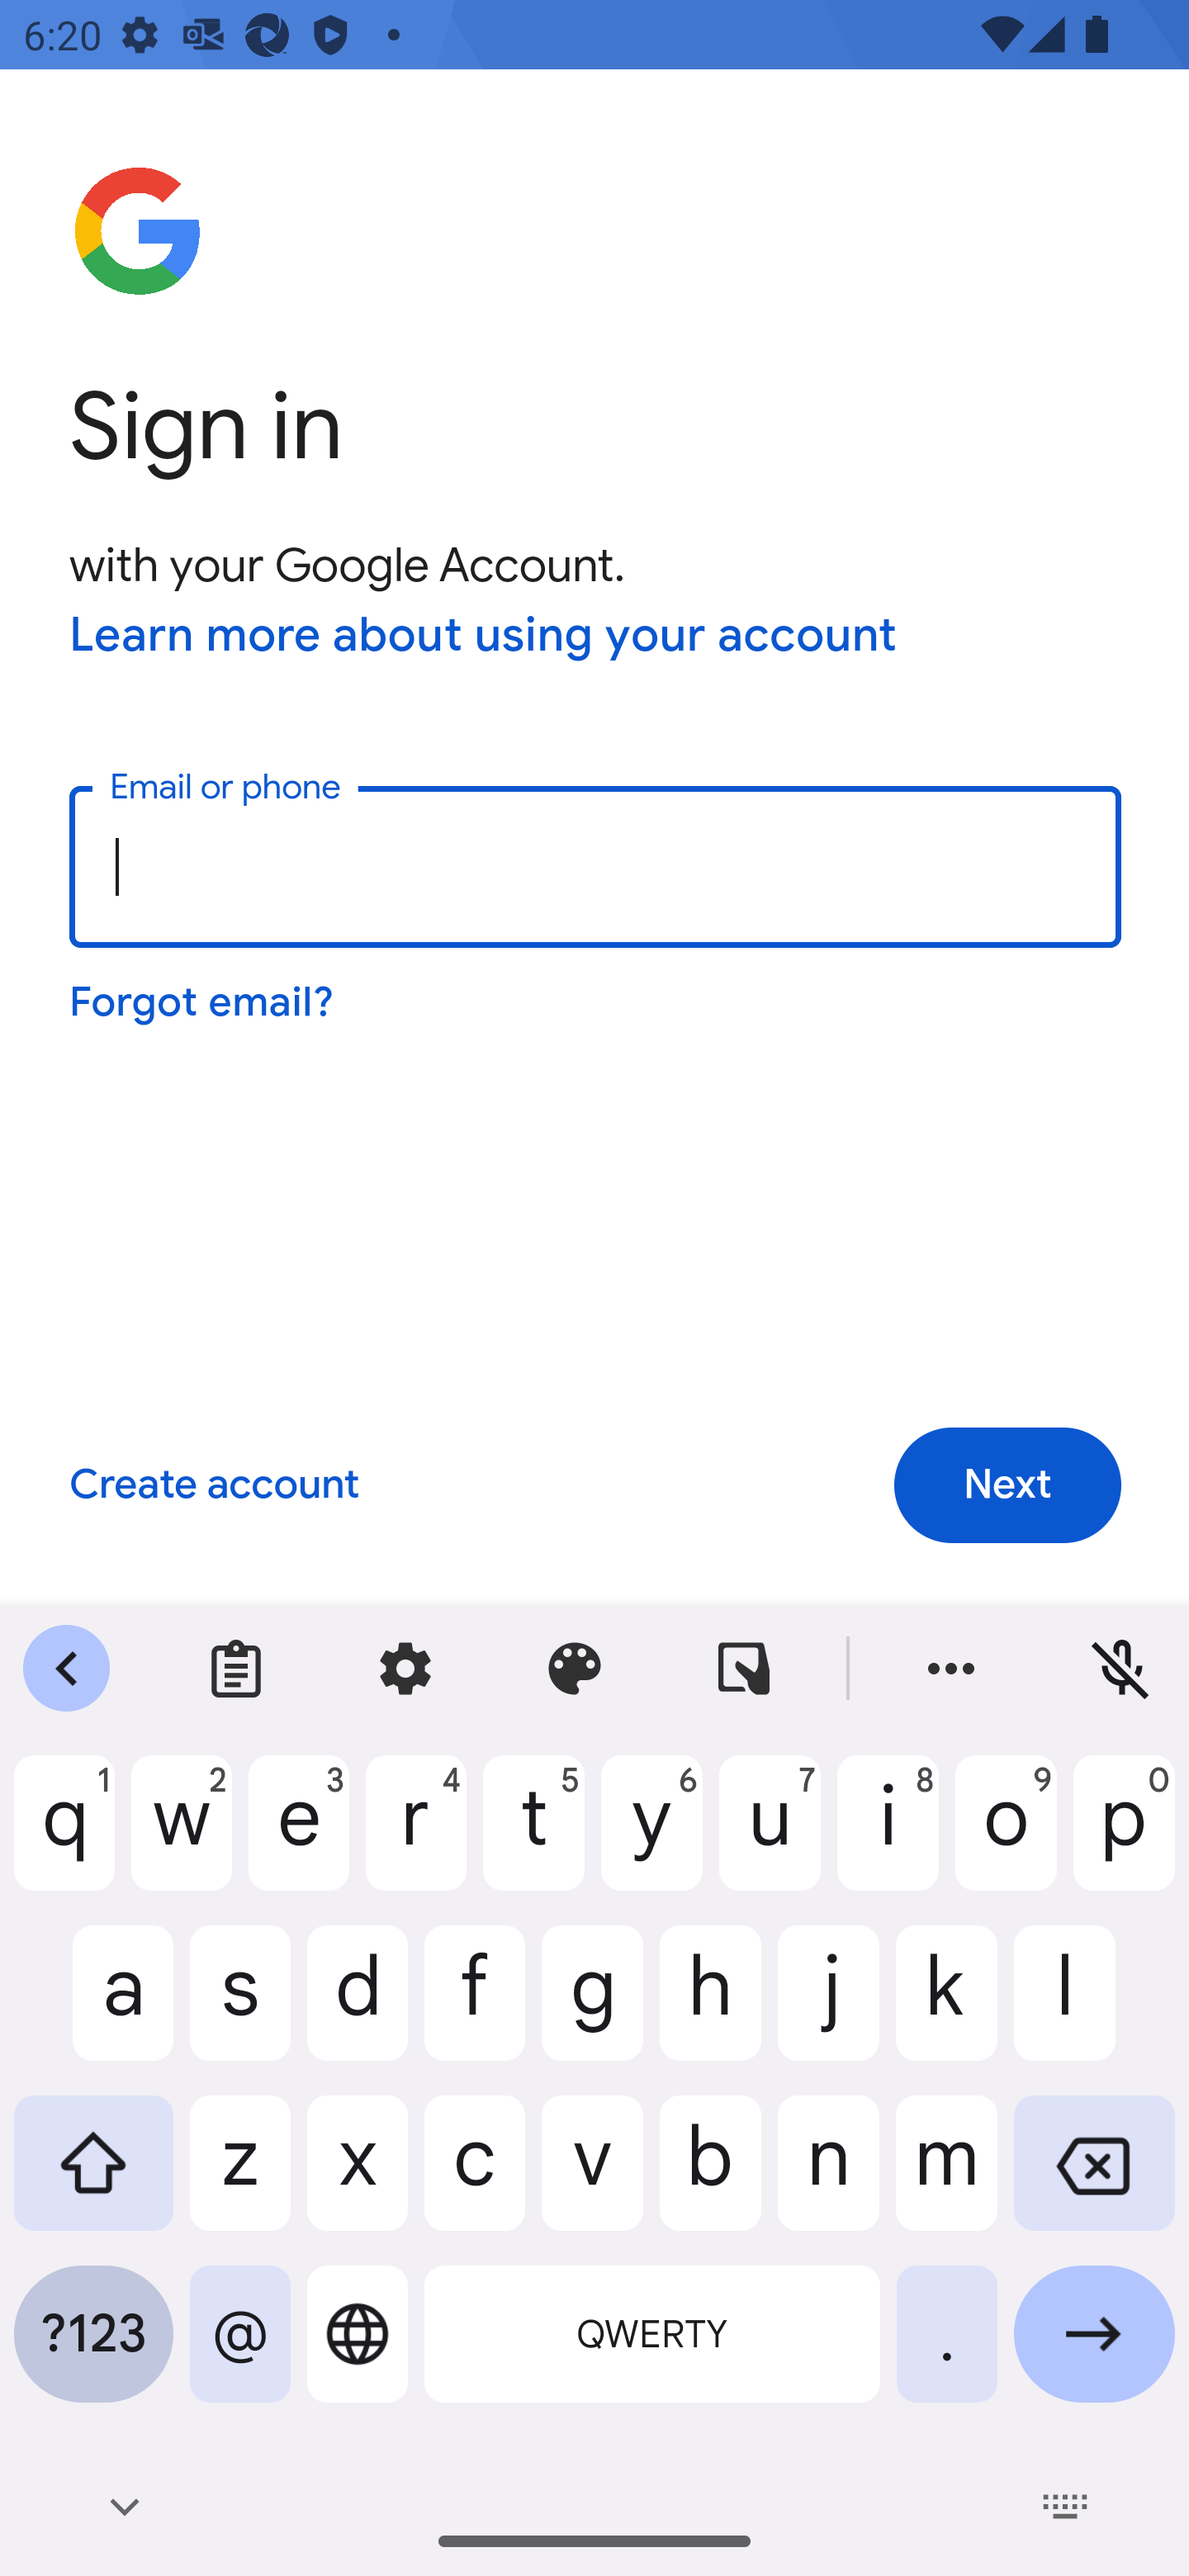 The image size is (1189, 2576). What do you see at coordinates (1007, 1486) in the screenshot?
I see `Next` at bounding box center [1007, 1486].